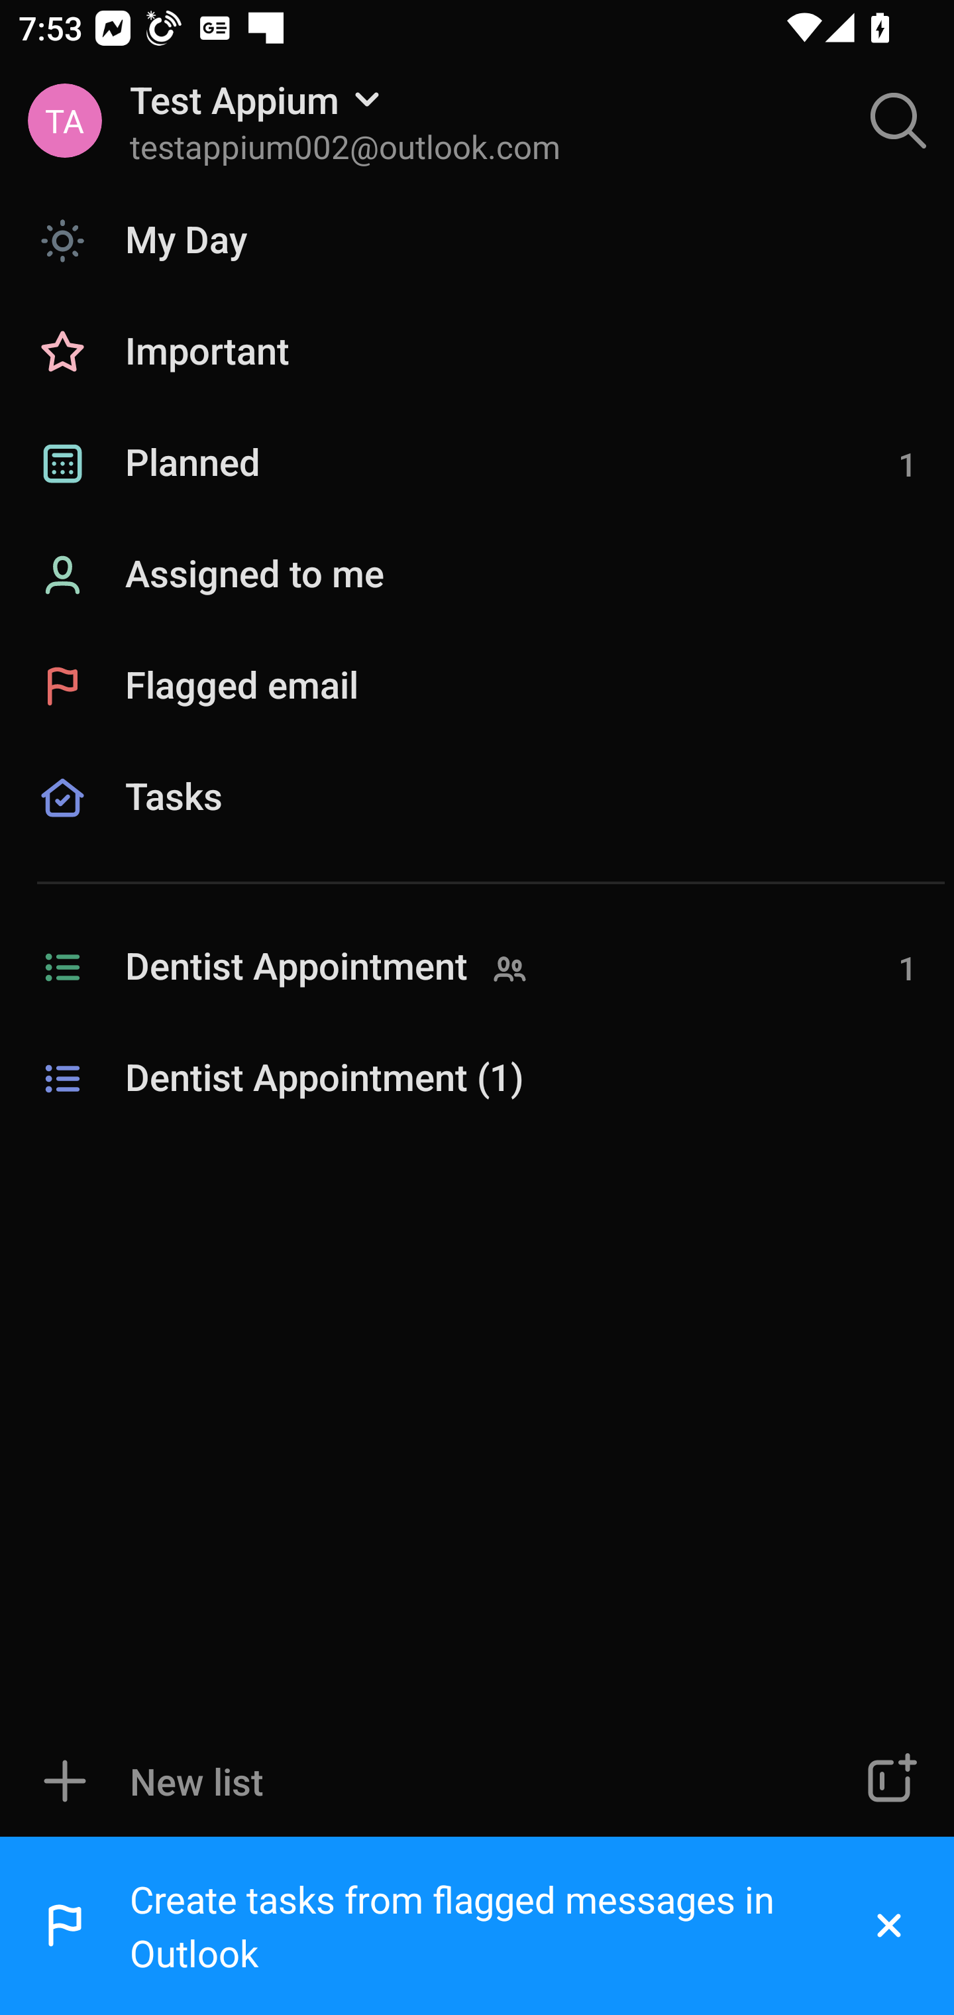  Describe the element at coordinates (477, 240) in the screenshot. I see `My Day, 0 tasks My Day` at that location.